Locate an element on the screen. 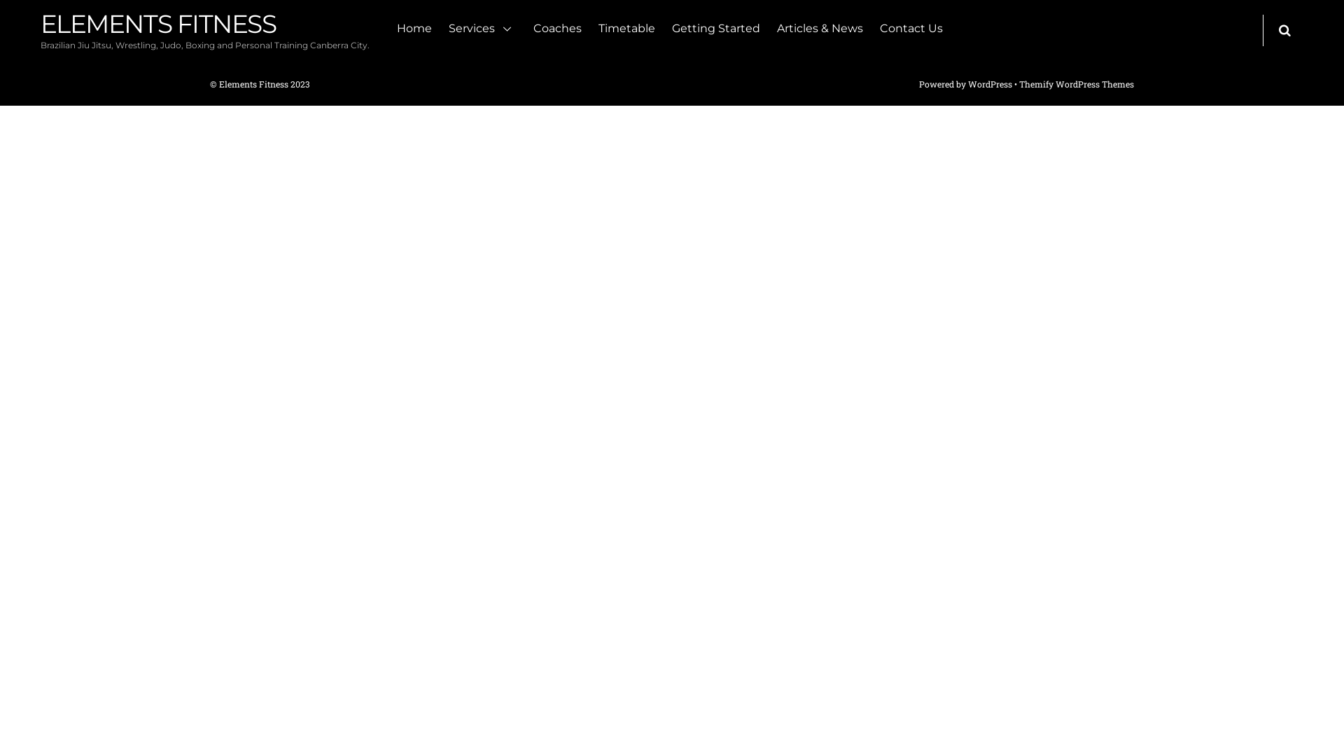 The height and width of the screenshot is (756, 1344). Back to top is located at coordinates (231, 50).